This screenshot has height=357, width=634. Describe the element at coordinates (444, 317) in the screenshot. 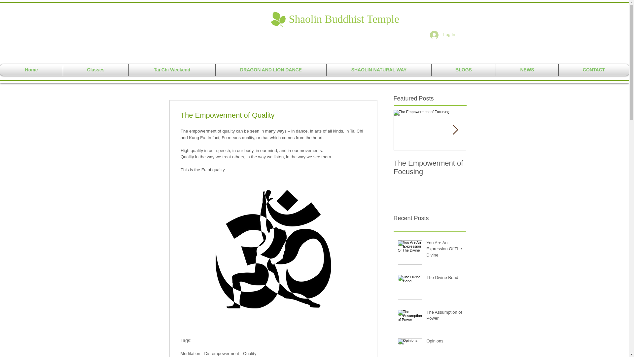

I see `The Assumption of Power` at that location.